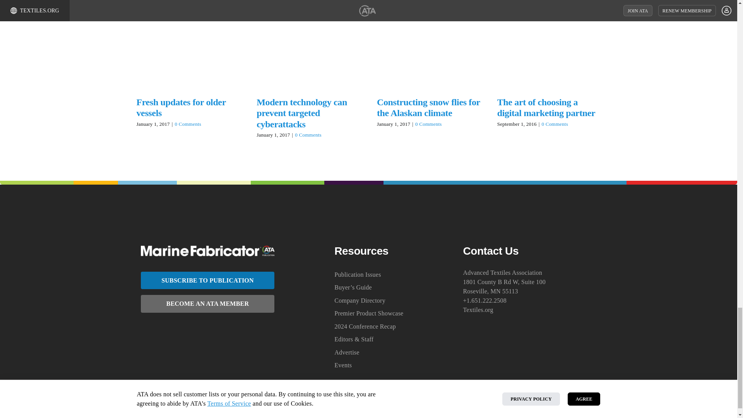 The width and height of the screenshot is (743, 418). What do you see at coordinates (546, 108) in the screenshot?
I see `The art of choosing a digital marketing partner` at bounding box center [546, 108].